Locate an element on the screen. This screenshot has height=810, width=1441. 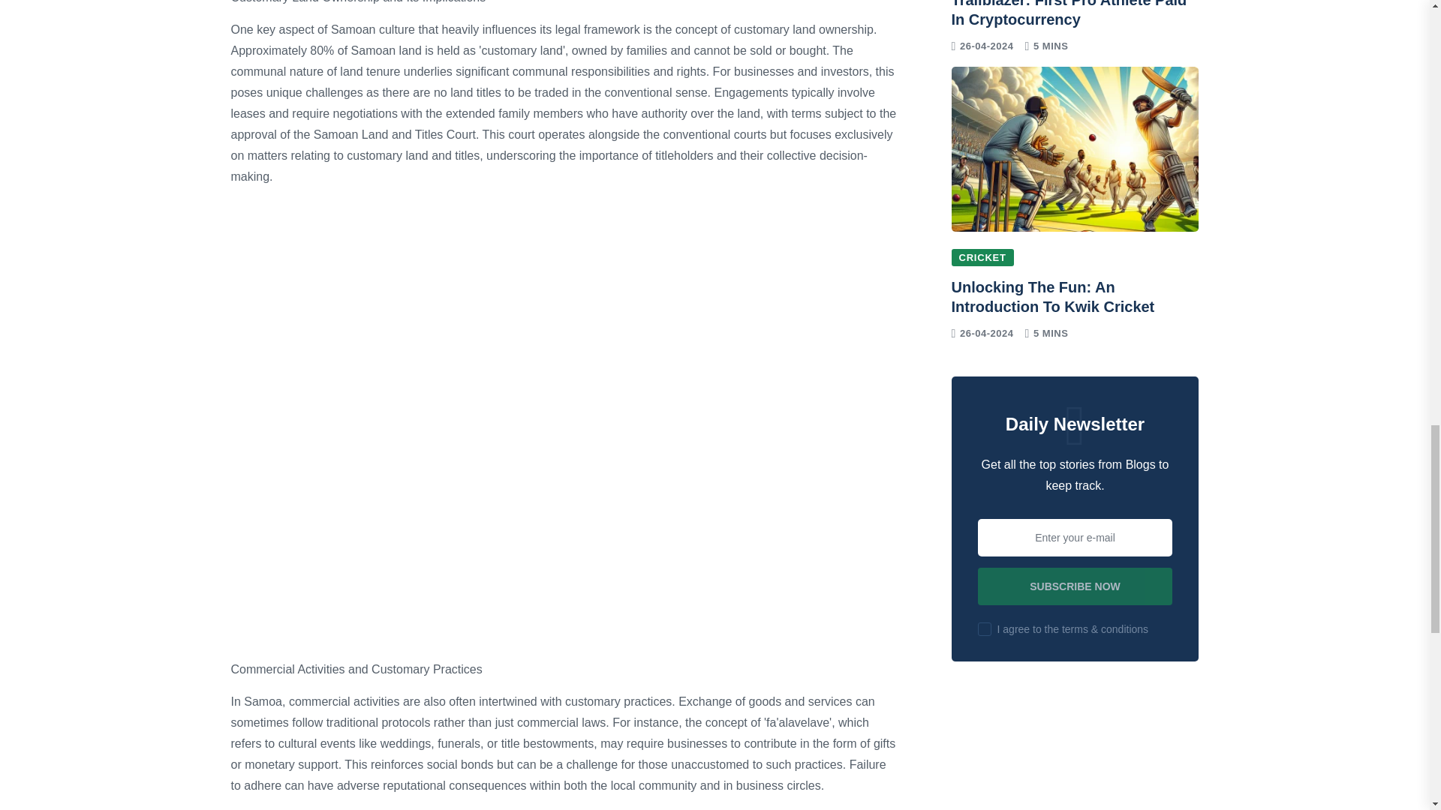
on is located at coordinates (985, 628).